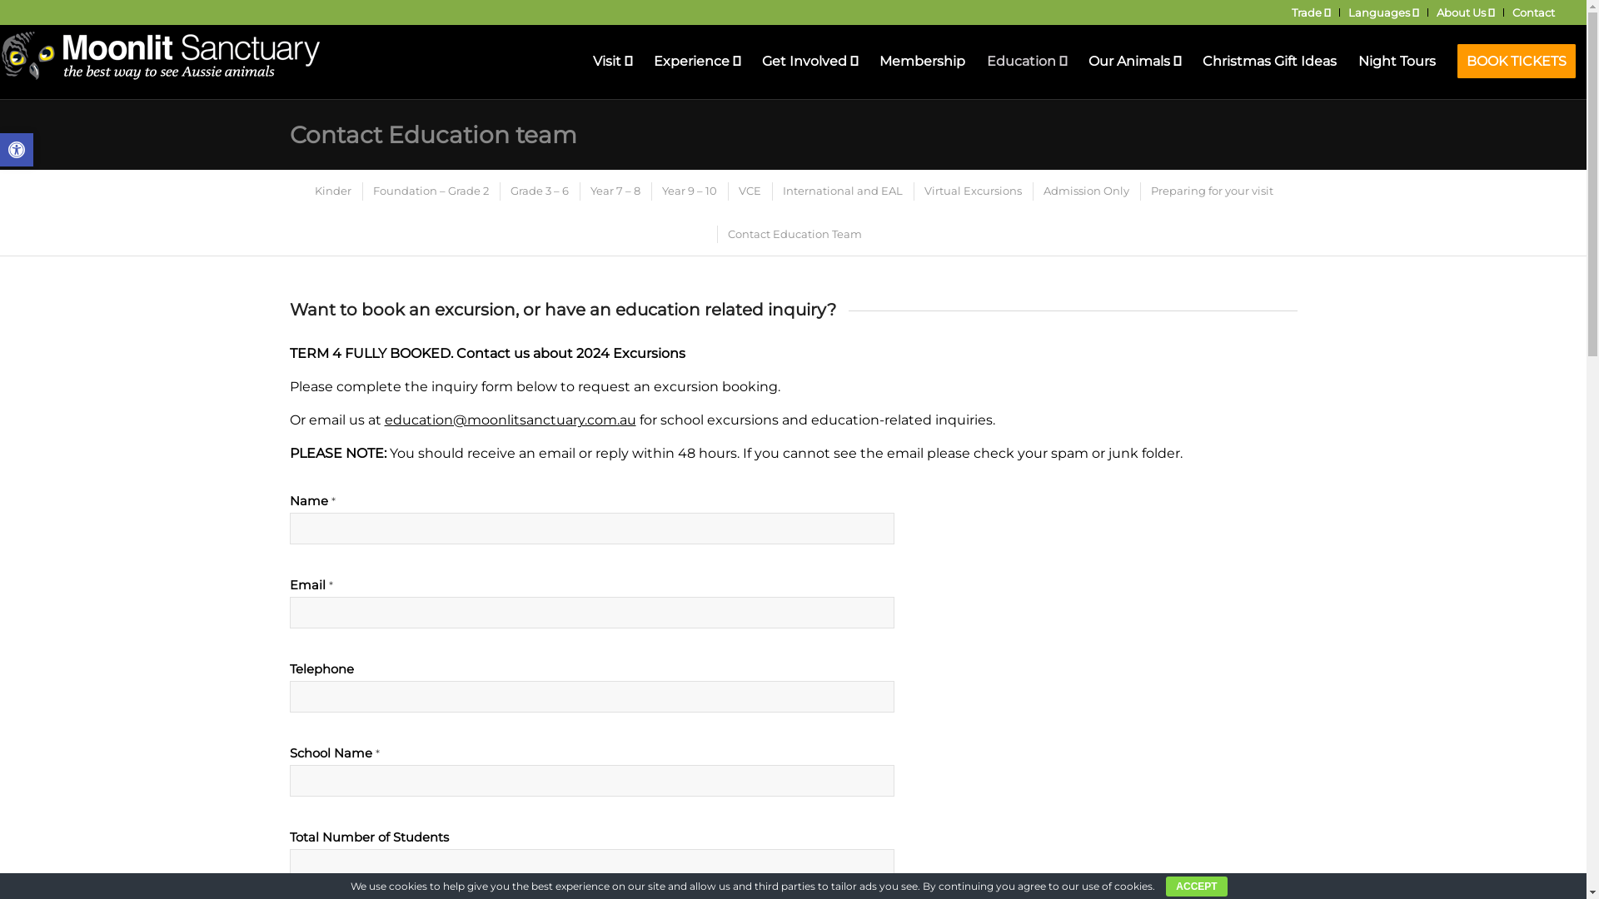 The width and height of the screenshot is (1599, 899). I want to click on Virtual Excursions, so click(972, 191).